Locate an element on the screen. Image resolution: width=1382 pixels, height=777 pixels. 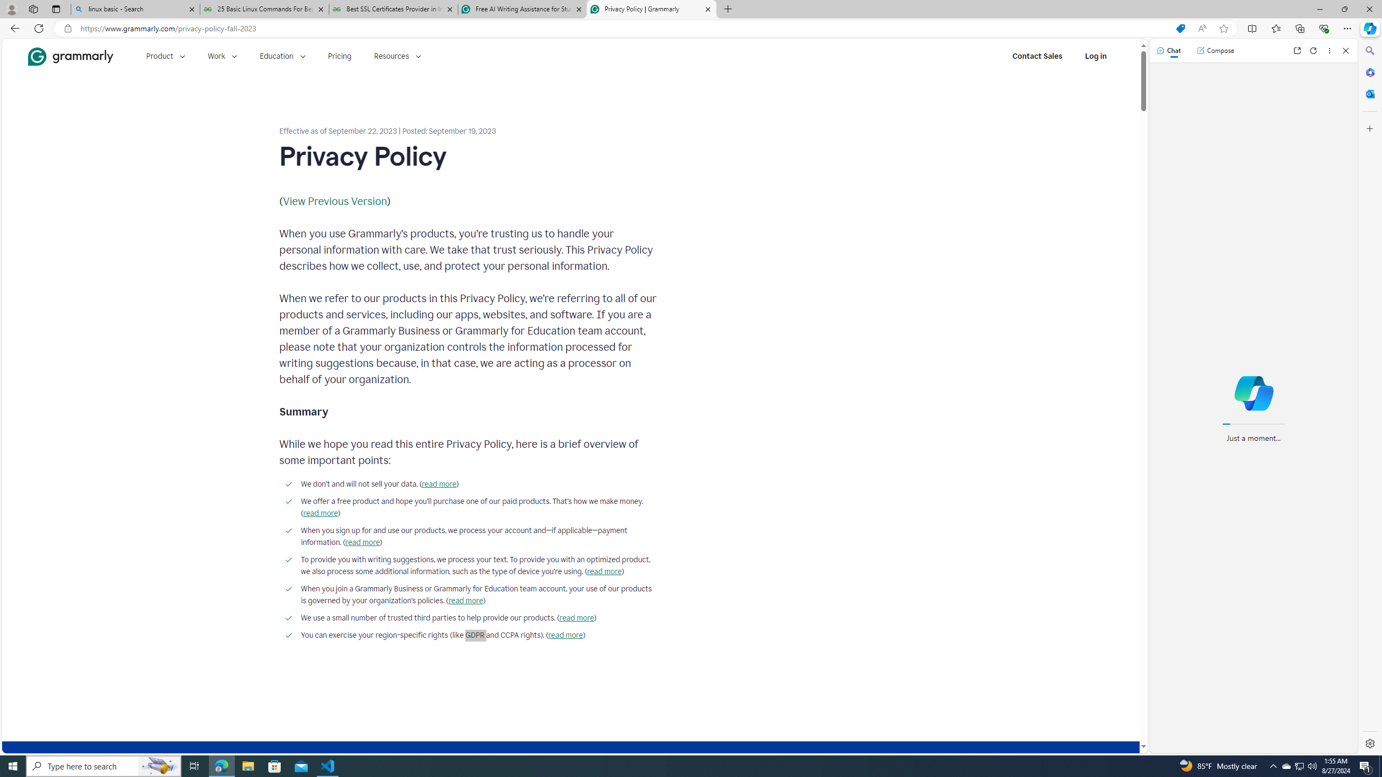
Best SSL Certificates Provider in India - GeeksforGeeks is located at coordinates (394, 9).